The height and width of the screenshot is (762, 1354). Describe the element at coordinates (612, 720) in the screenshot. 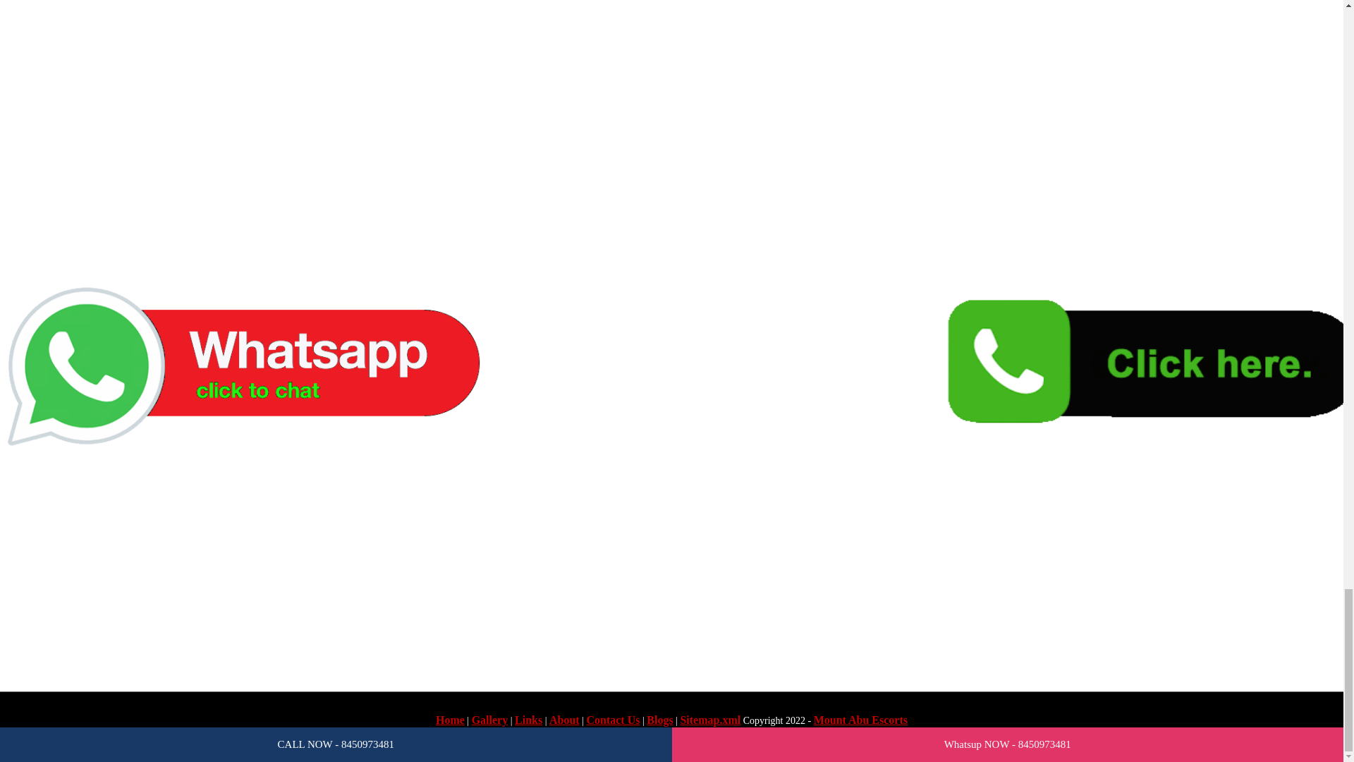

I see `Contact Us` at that location.